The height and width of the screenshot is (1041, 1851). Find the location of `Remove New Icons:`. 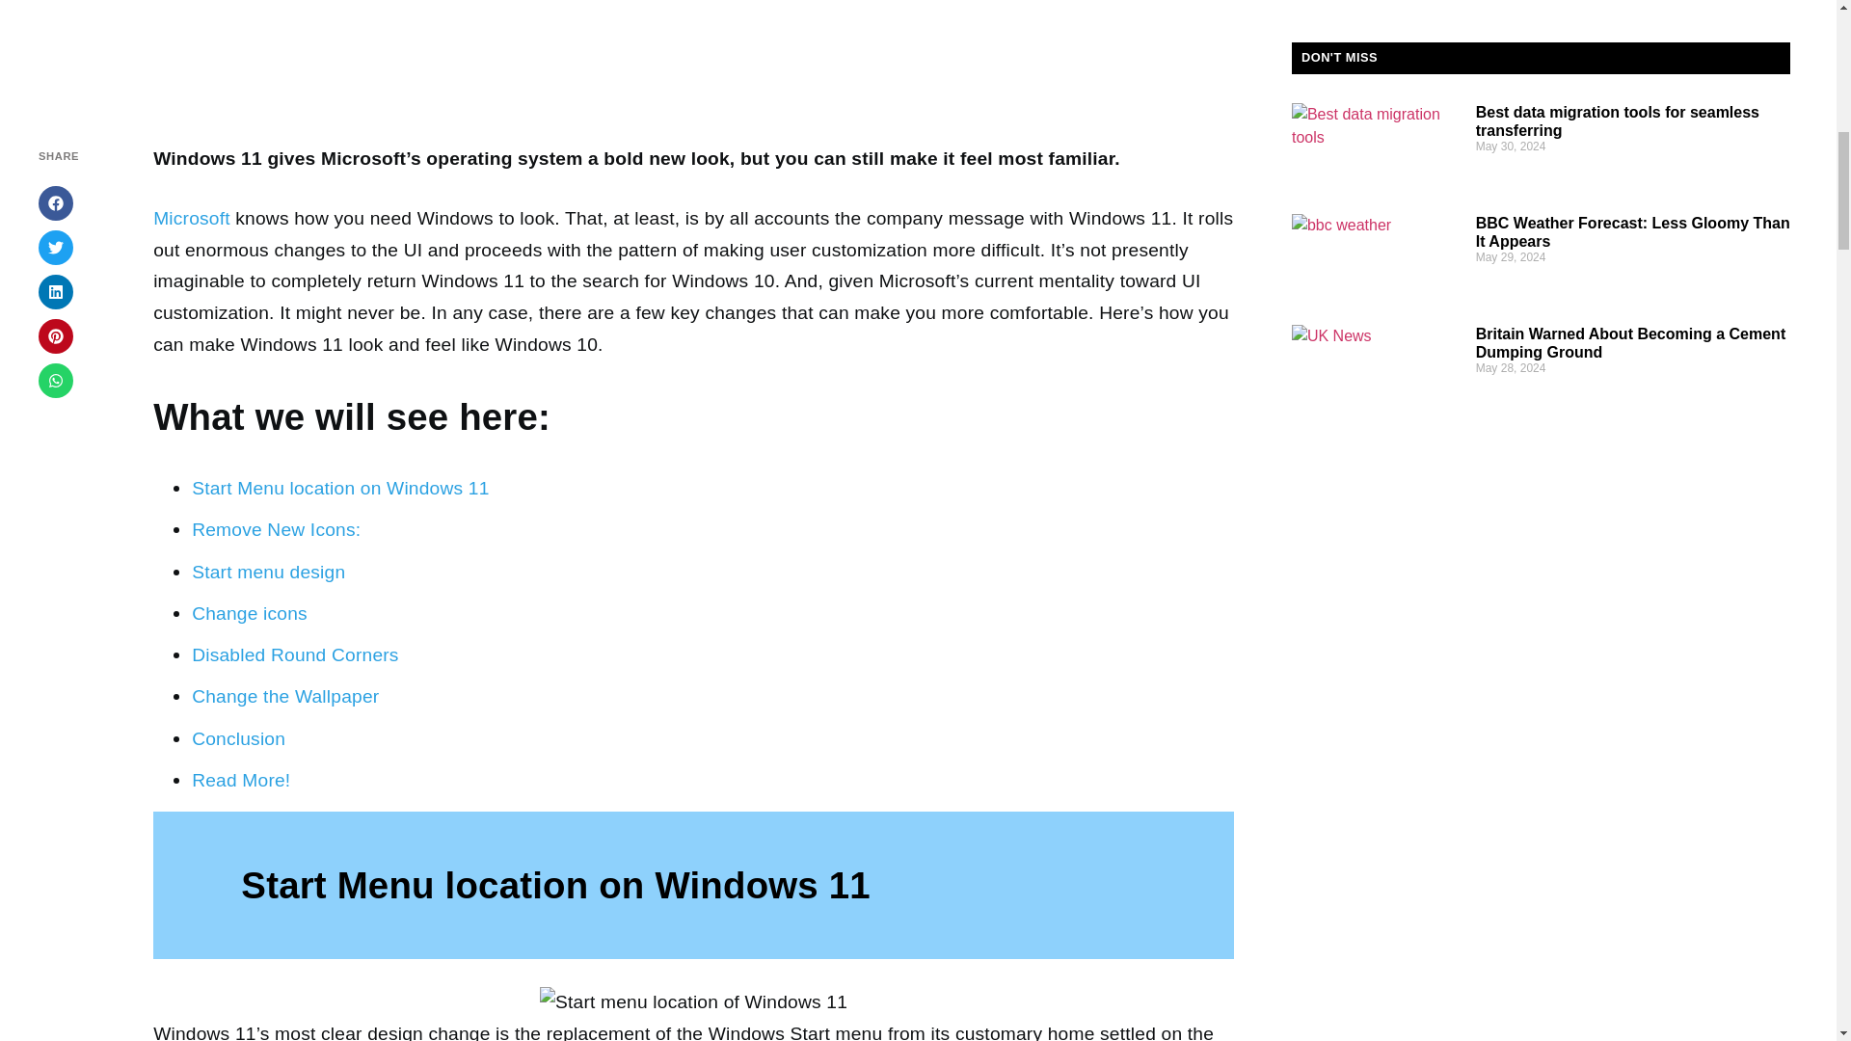

Remove New Icons: is located at coordinates (276, 529).